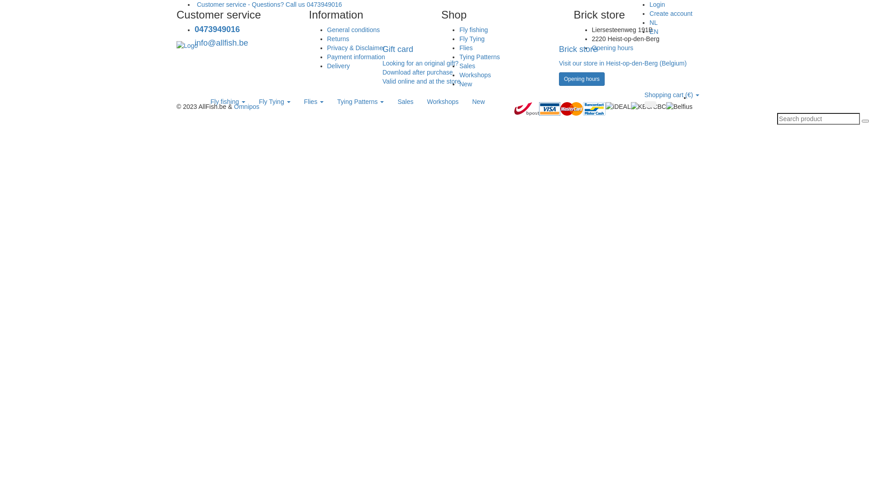 This screenshot has width=869, height=488. I want to click on KBC/CBC, so click(649, 107).